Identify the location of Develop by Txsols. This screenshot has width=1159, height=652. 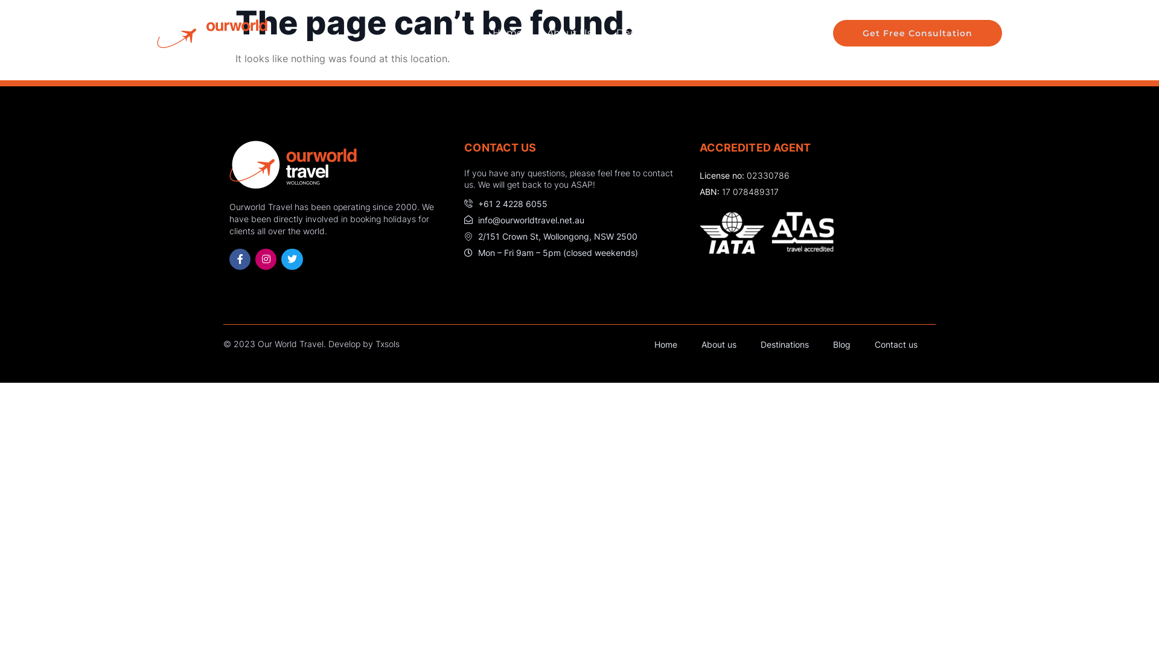
(364, 344).